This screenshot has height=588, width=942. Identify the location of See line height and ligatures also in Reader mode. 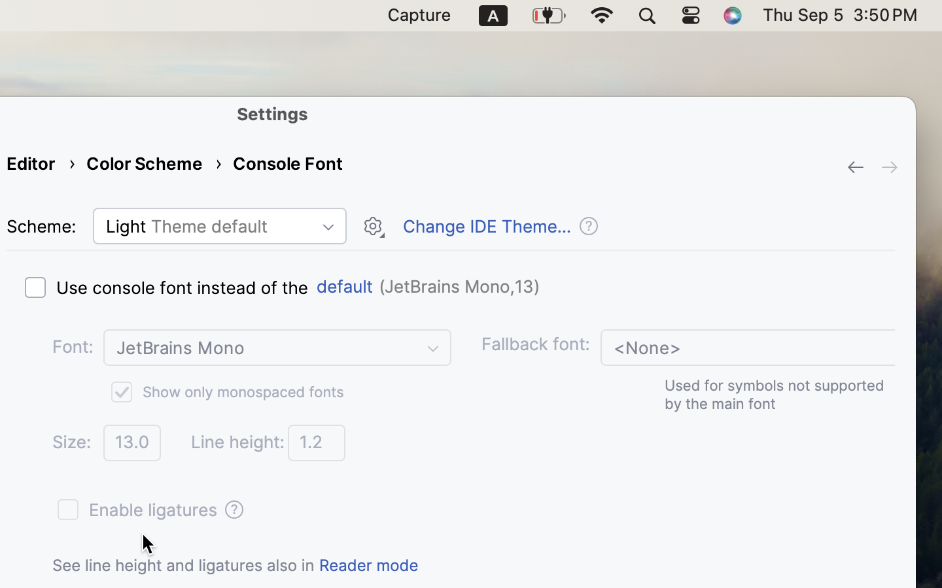
(235, 565).